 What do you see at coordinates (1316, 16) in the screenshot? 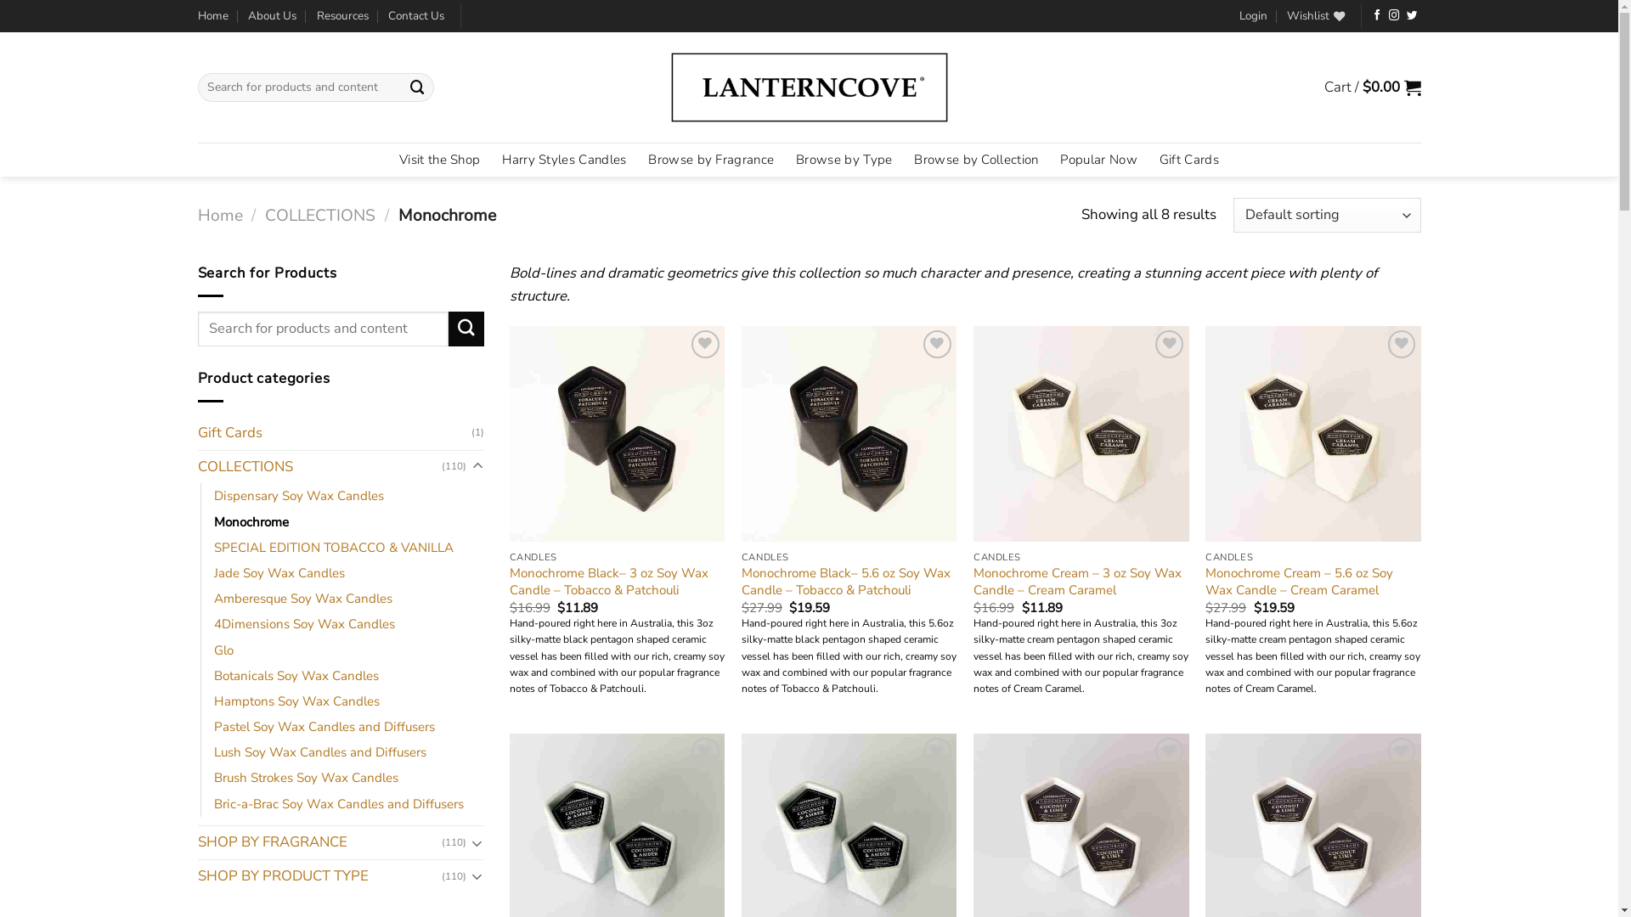
I see `Wishlist` at bounding box center [1316, 16].